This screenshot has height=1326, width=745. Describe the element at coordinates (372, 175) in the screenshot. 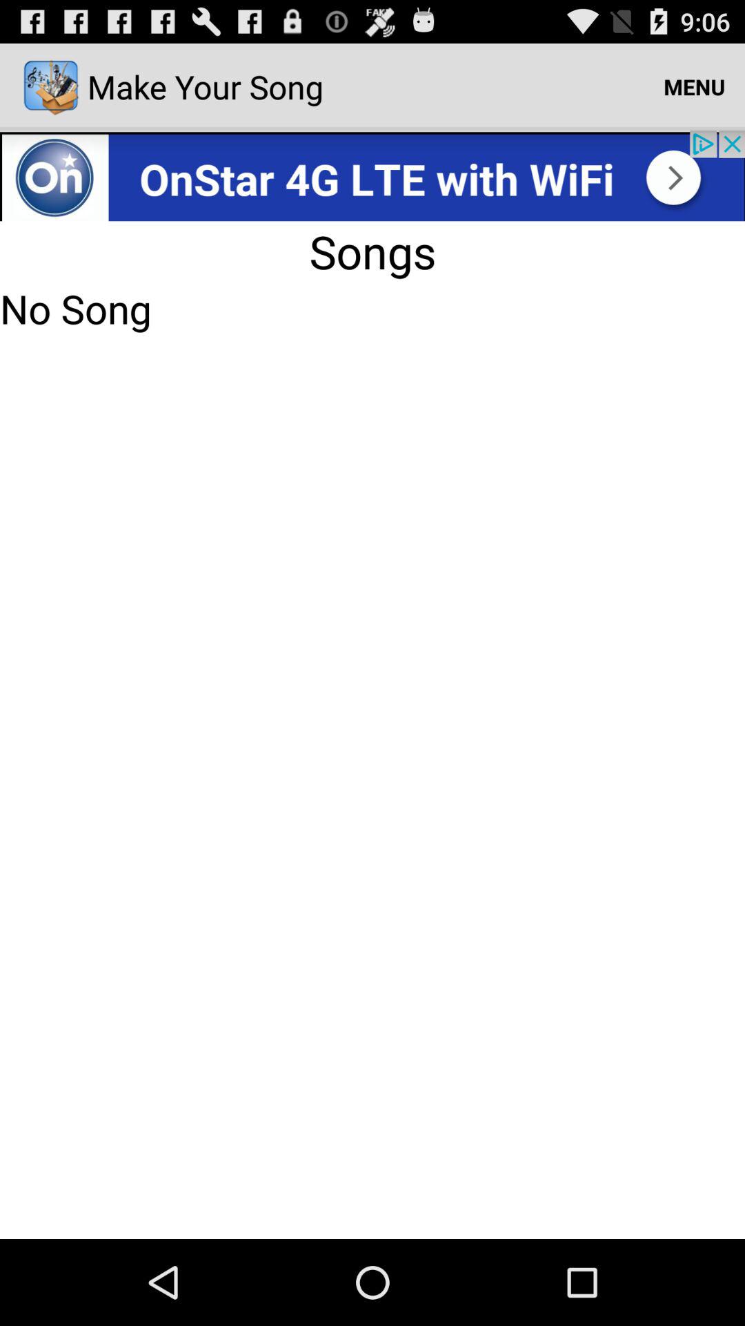

I see `advertising bar` at that location.